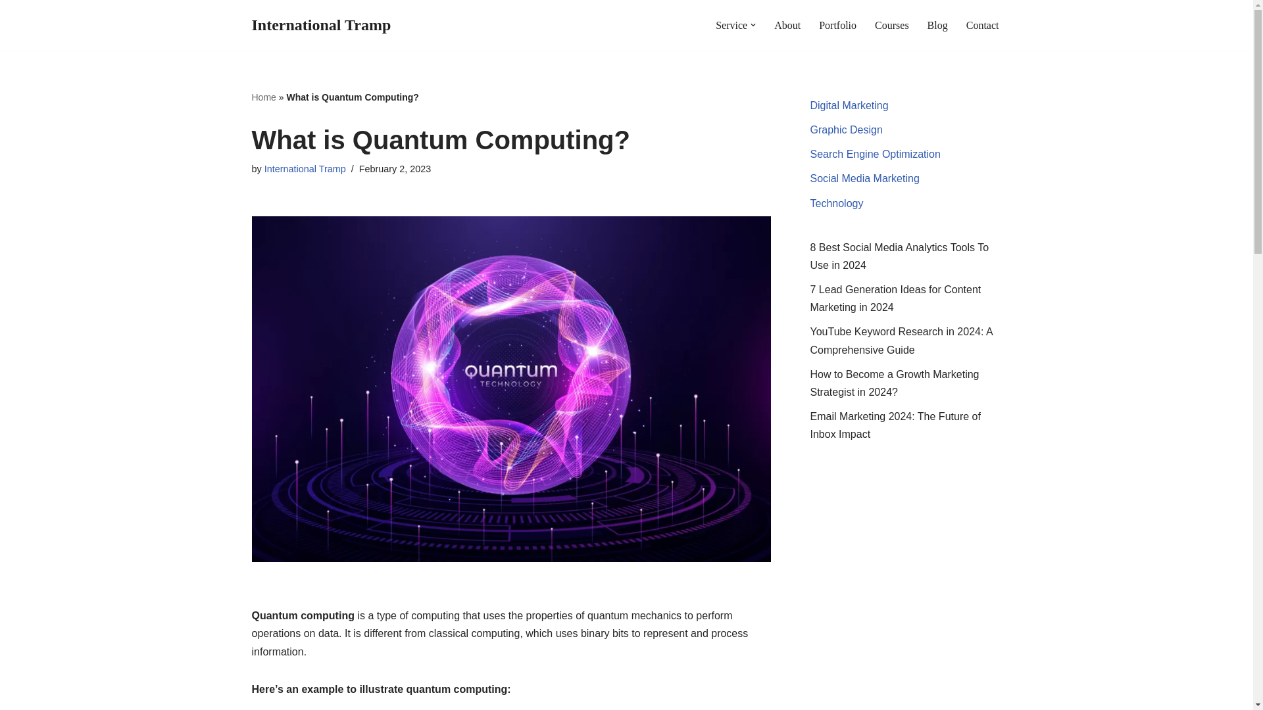 This screenshot has height=710, width=1263. Describe the element at coordinates (305, 168) in the screenshot. I see `International Tramp` at that location.